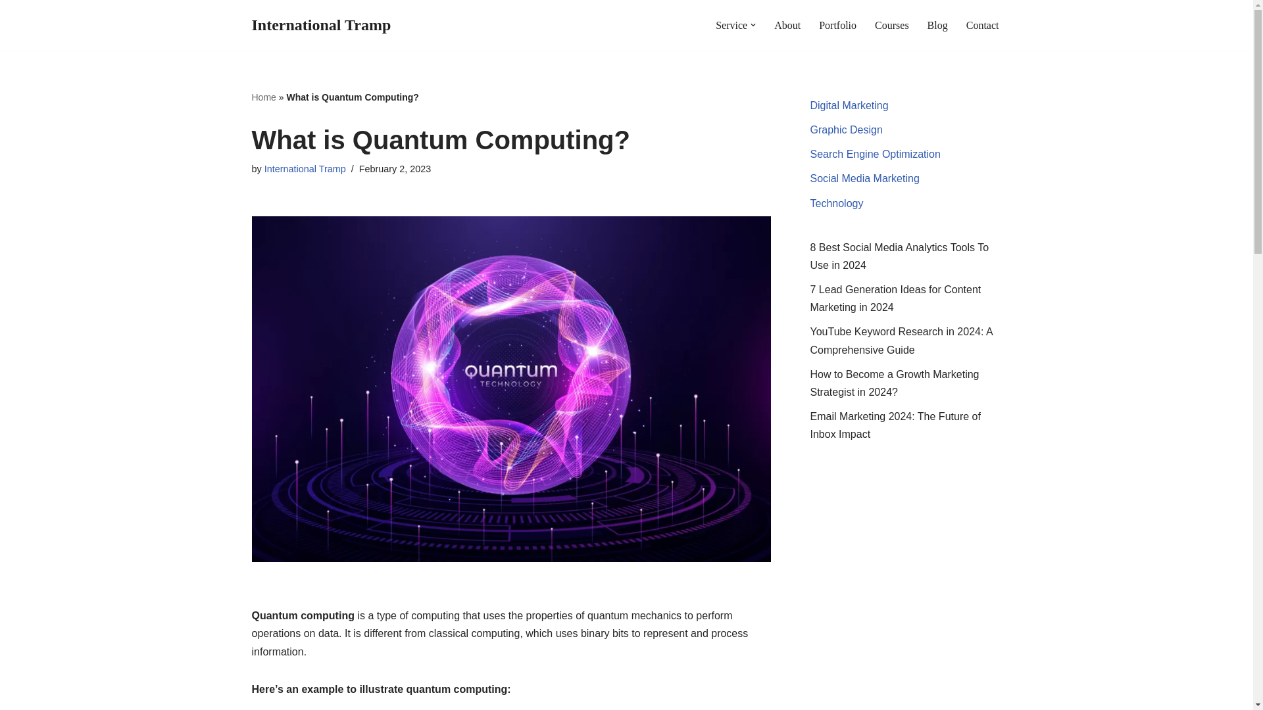 This screenshot has height=710, width=1263. Describe the element at coordinates (305, 168) in the screenshot. I see `International Tramp` at that location.